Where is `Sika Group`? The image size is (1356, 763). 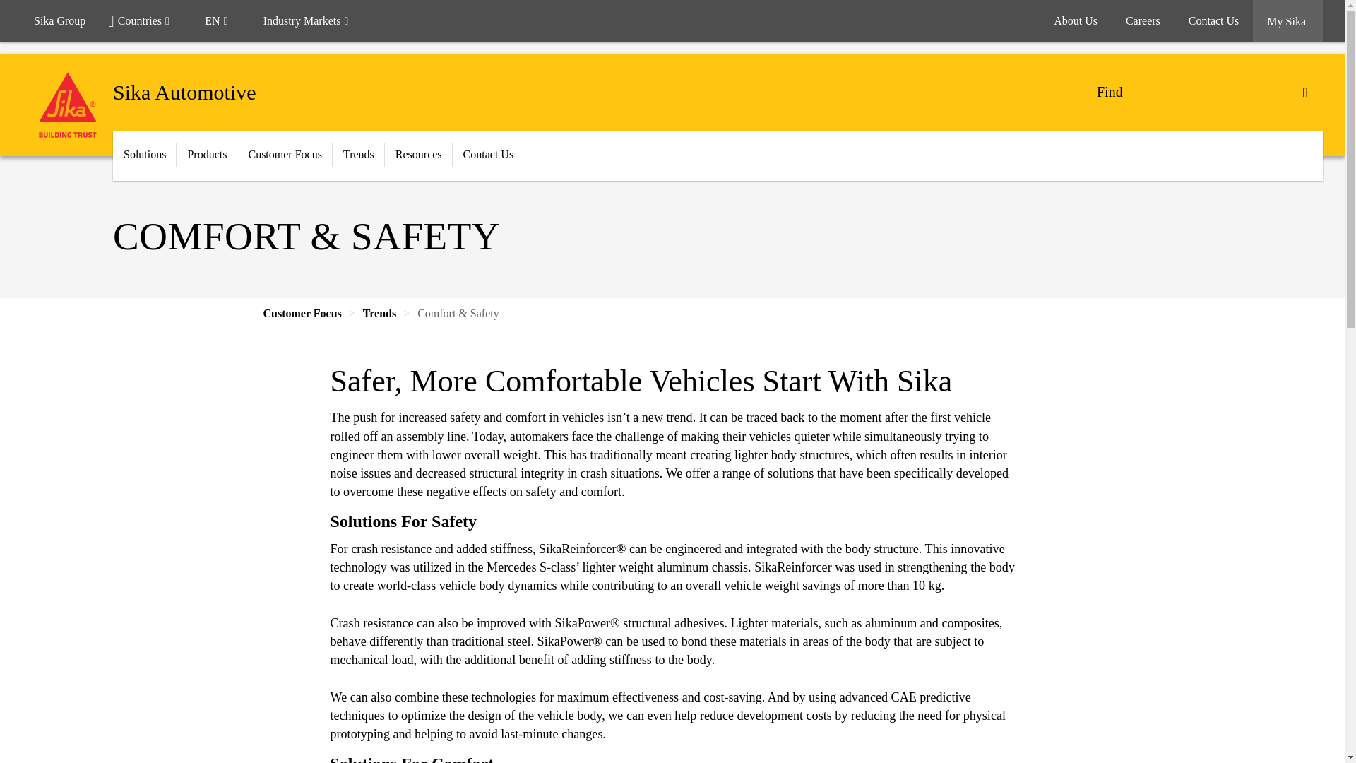 Sika Group is located at coordinates (59, 21).